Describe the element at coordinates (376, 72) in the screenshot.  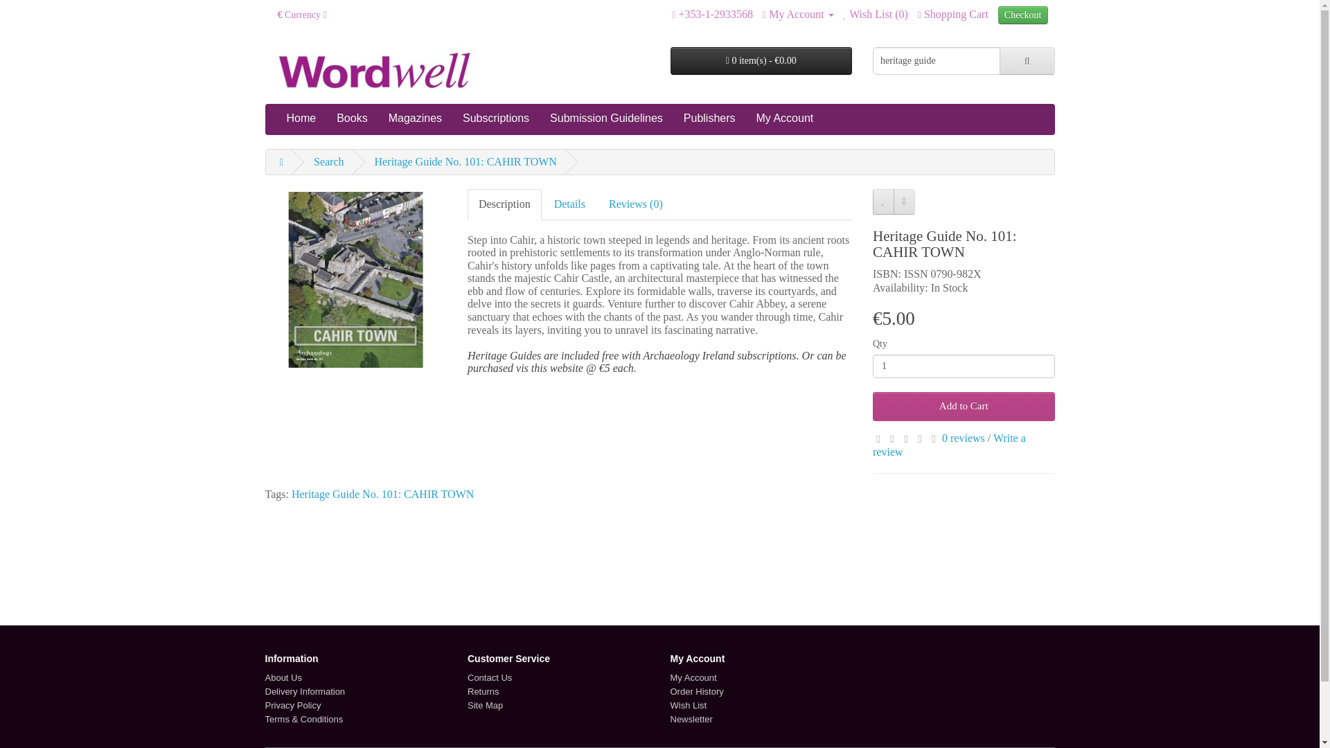
I see `Wordwell Books` at that location.